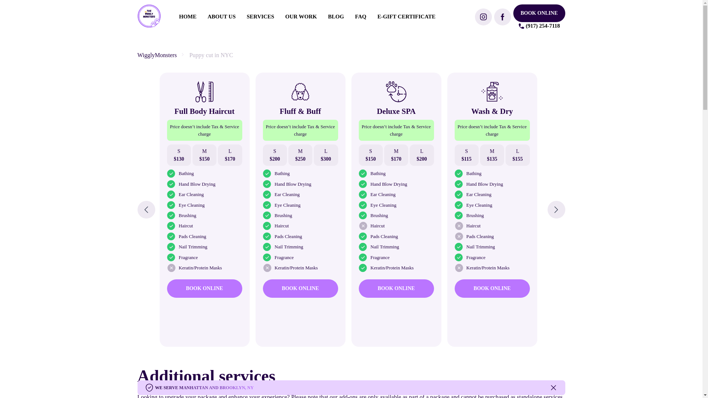 The image size is (708, 398). I want to click on Go to WigglyMonsters., so click(157, 55).